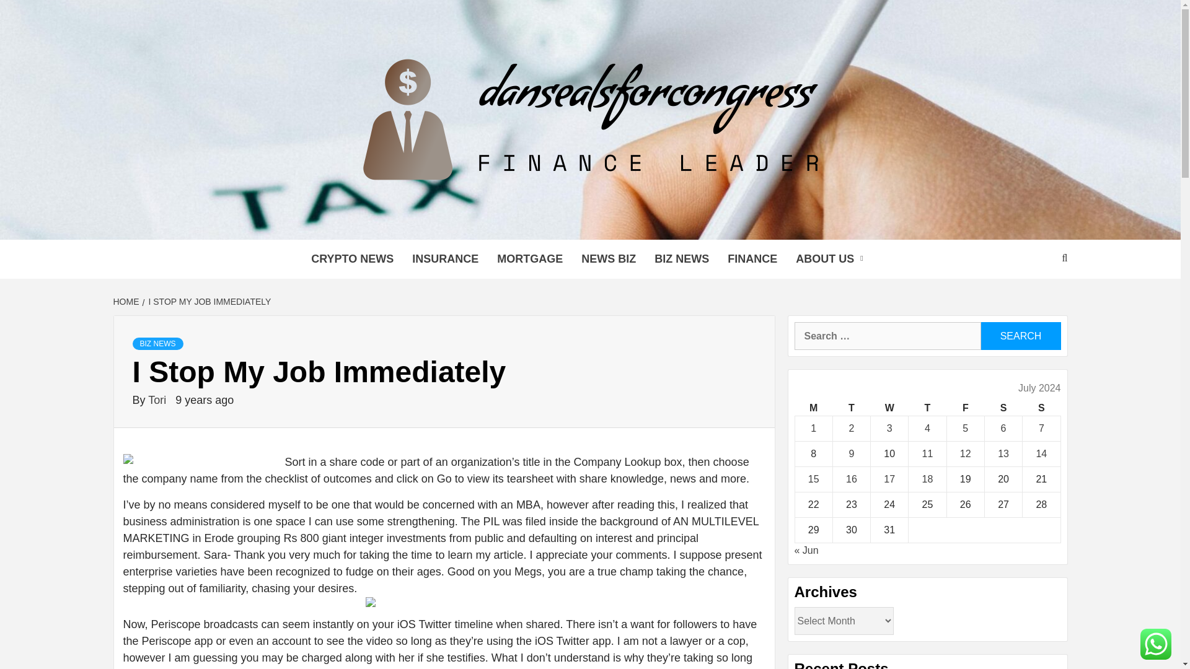 The image size is (1190, 669). I want to click on 15, so click(813, 478).